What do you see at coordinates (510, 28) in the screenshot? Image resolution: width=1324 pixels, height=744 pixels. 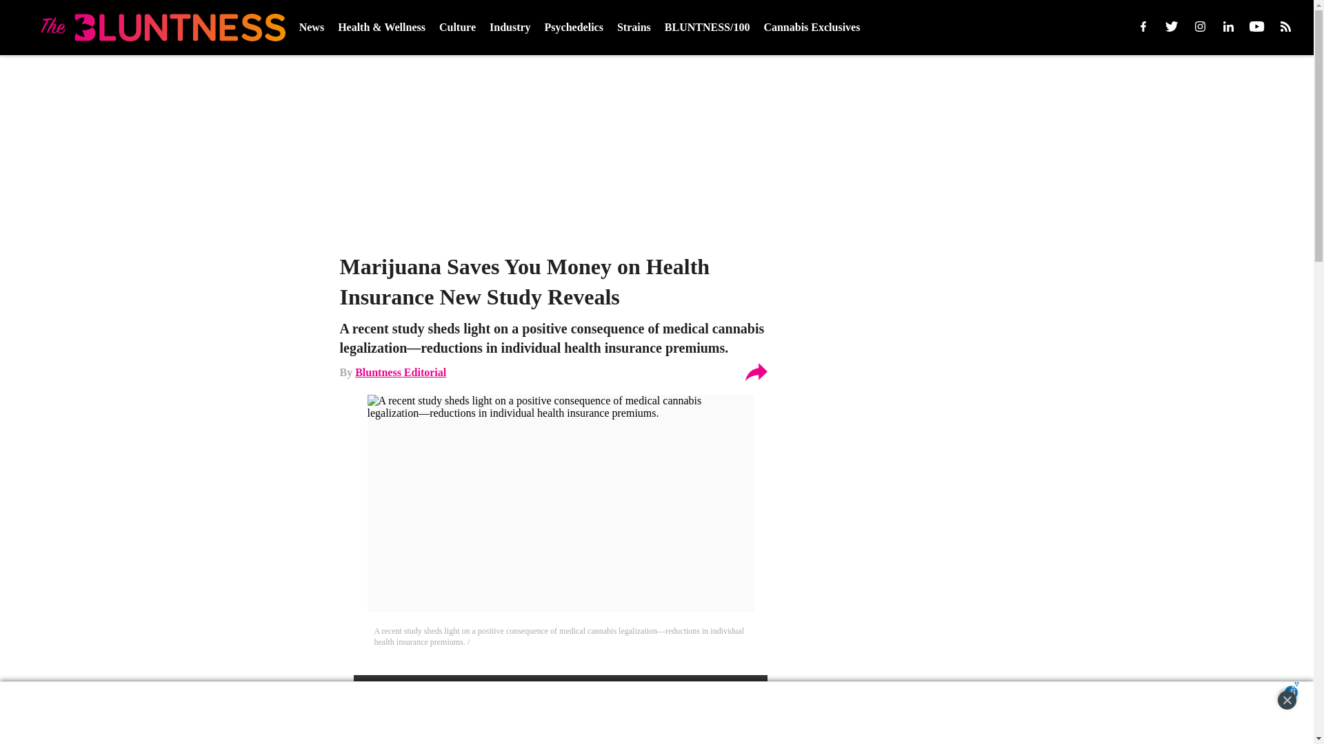 I see `Industry` at bounding box center [510, 28].